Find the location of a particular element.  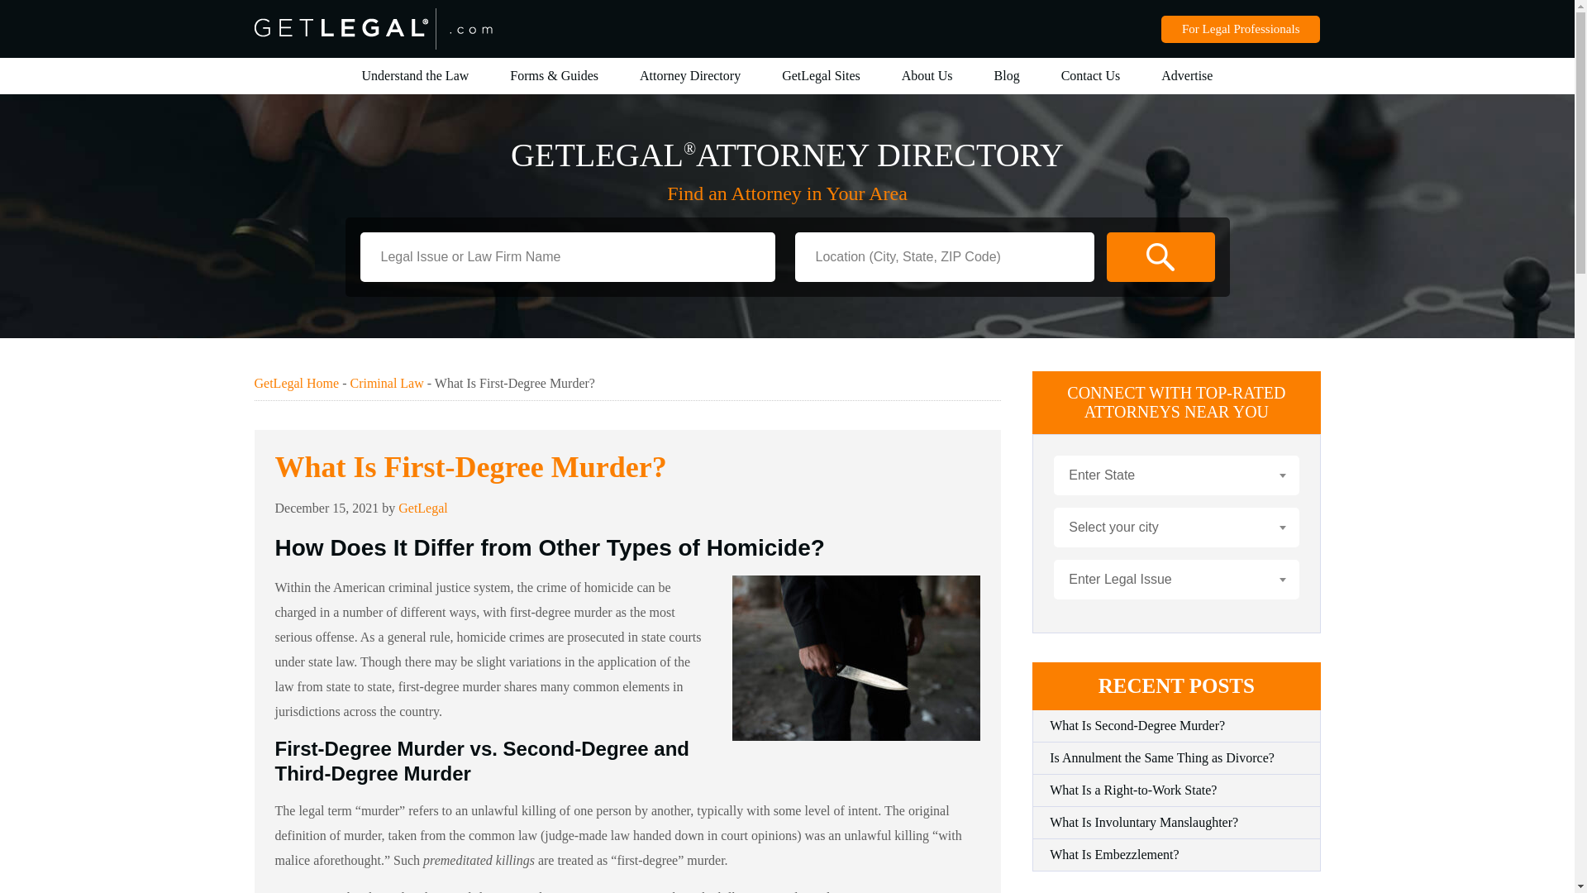

Understand the Law is located at coordinates (415, 76).